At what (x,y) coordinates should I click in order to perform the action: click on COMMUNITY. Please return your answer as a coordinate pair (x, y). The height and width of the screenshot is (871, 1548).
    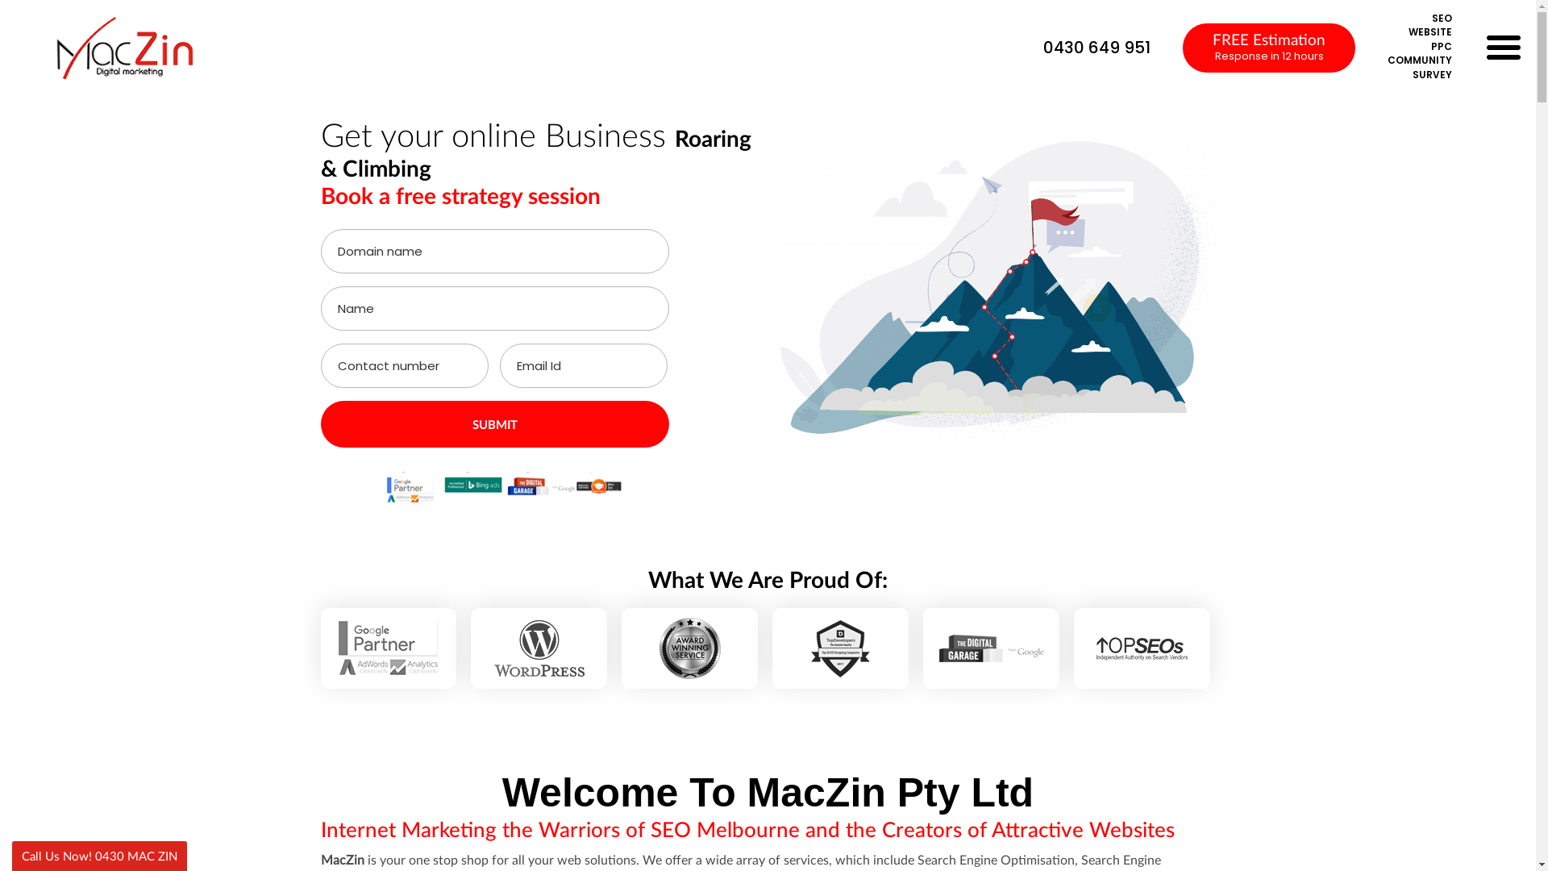
    Looking at the image, I should click on (1420, 60).